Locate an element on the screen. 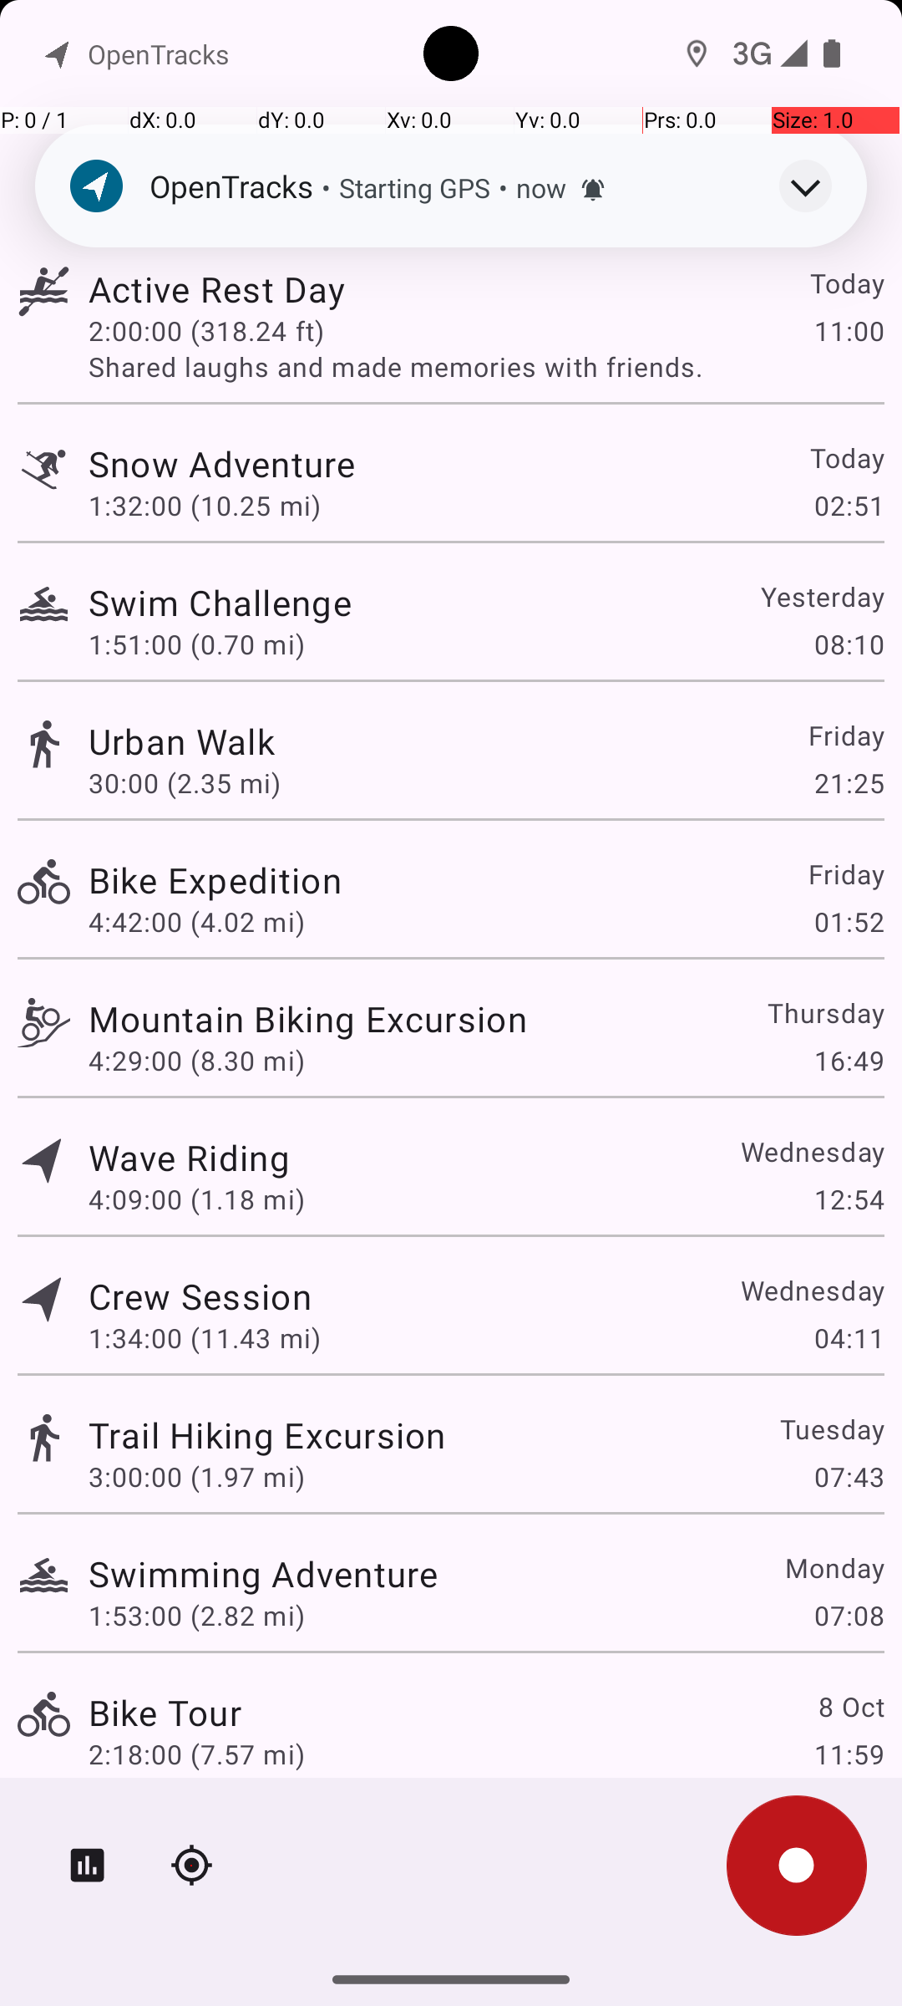 The image size is (902, 2006). 16:49 is located at coordinates (849, 1060).